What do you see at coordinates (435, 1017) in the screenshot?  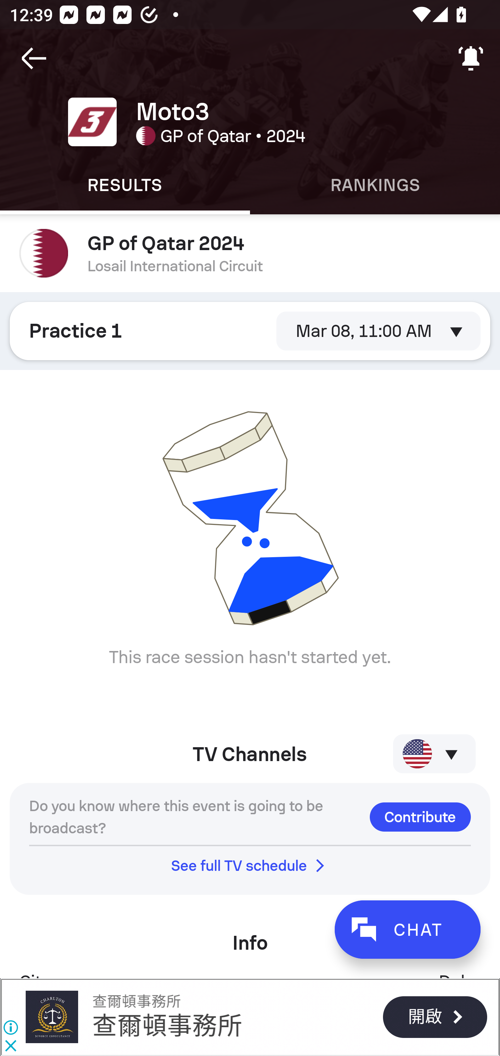 I see `開啟` at bounding box center [435, 1017].